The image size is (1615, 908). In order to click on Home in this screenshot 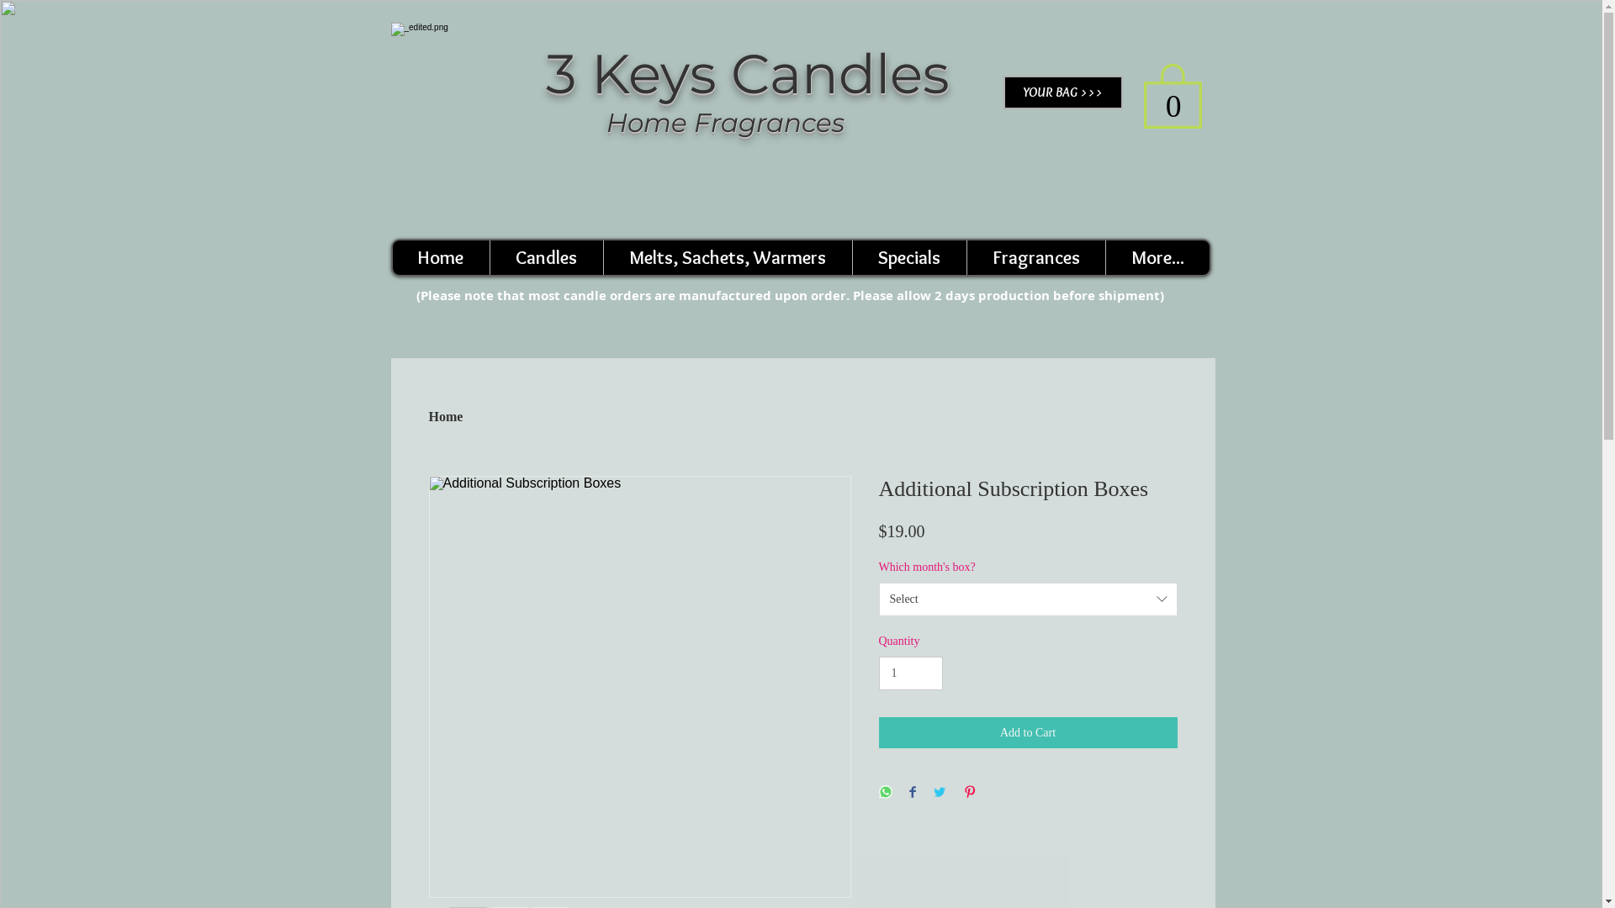, I will do `click(441, 257)`.